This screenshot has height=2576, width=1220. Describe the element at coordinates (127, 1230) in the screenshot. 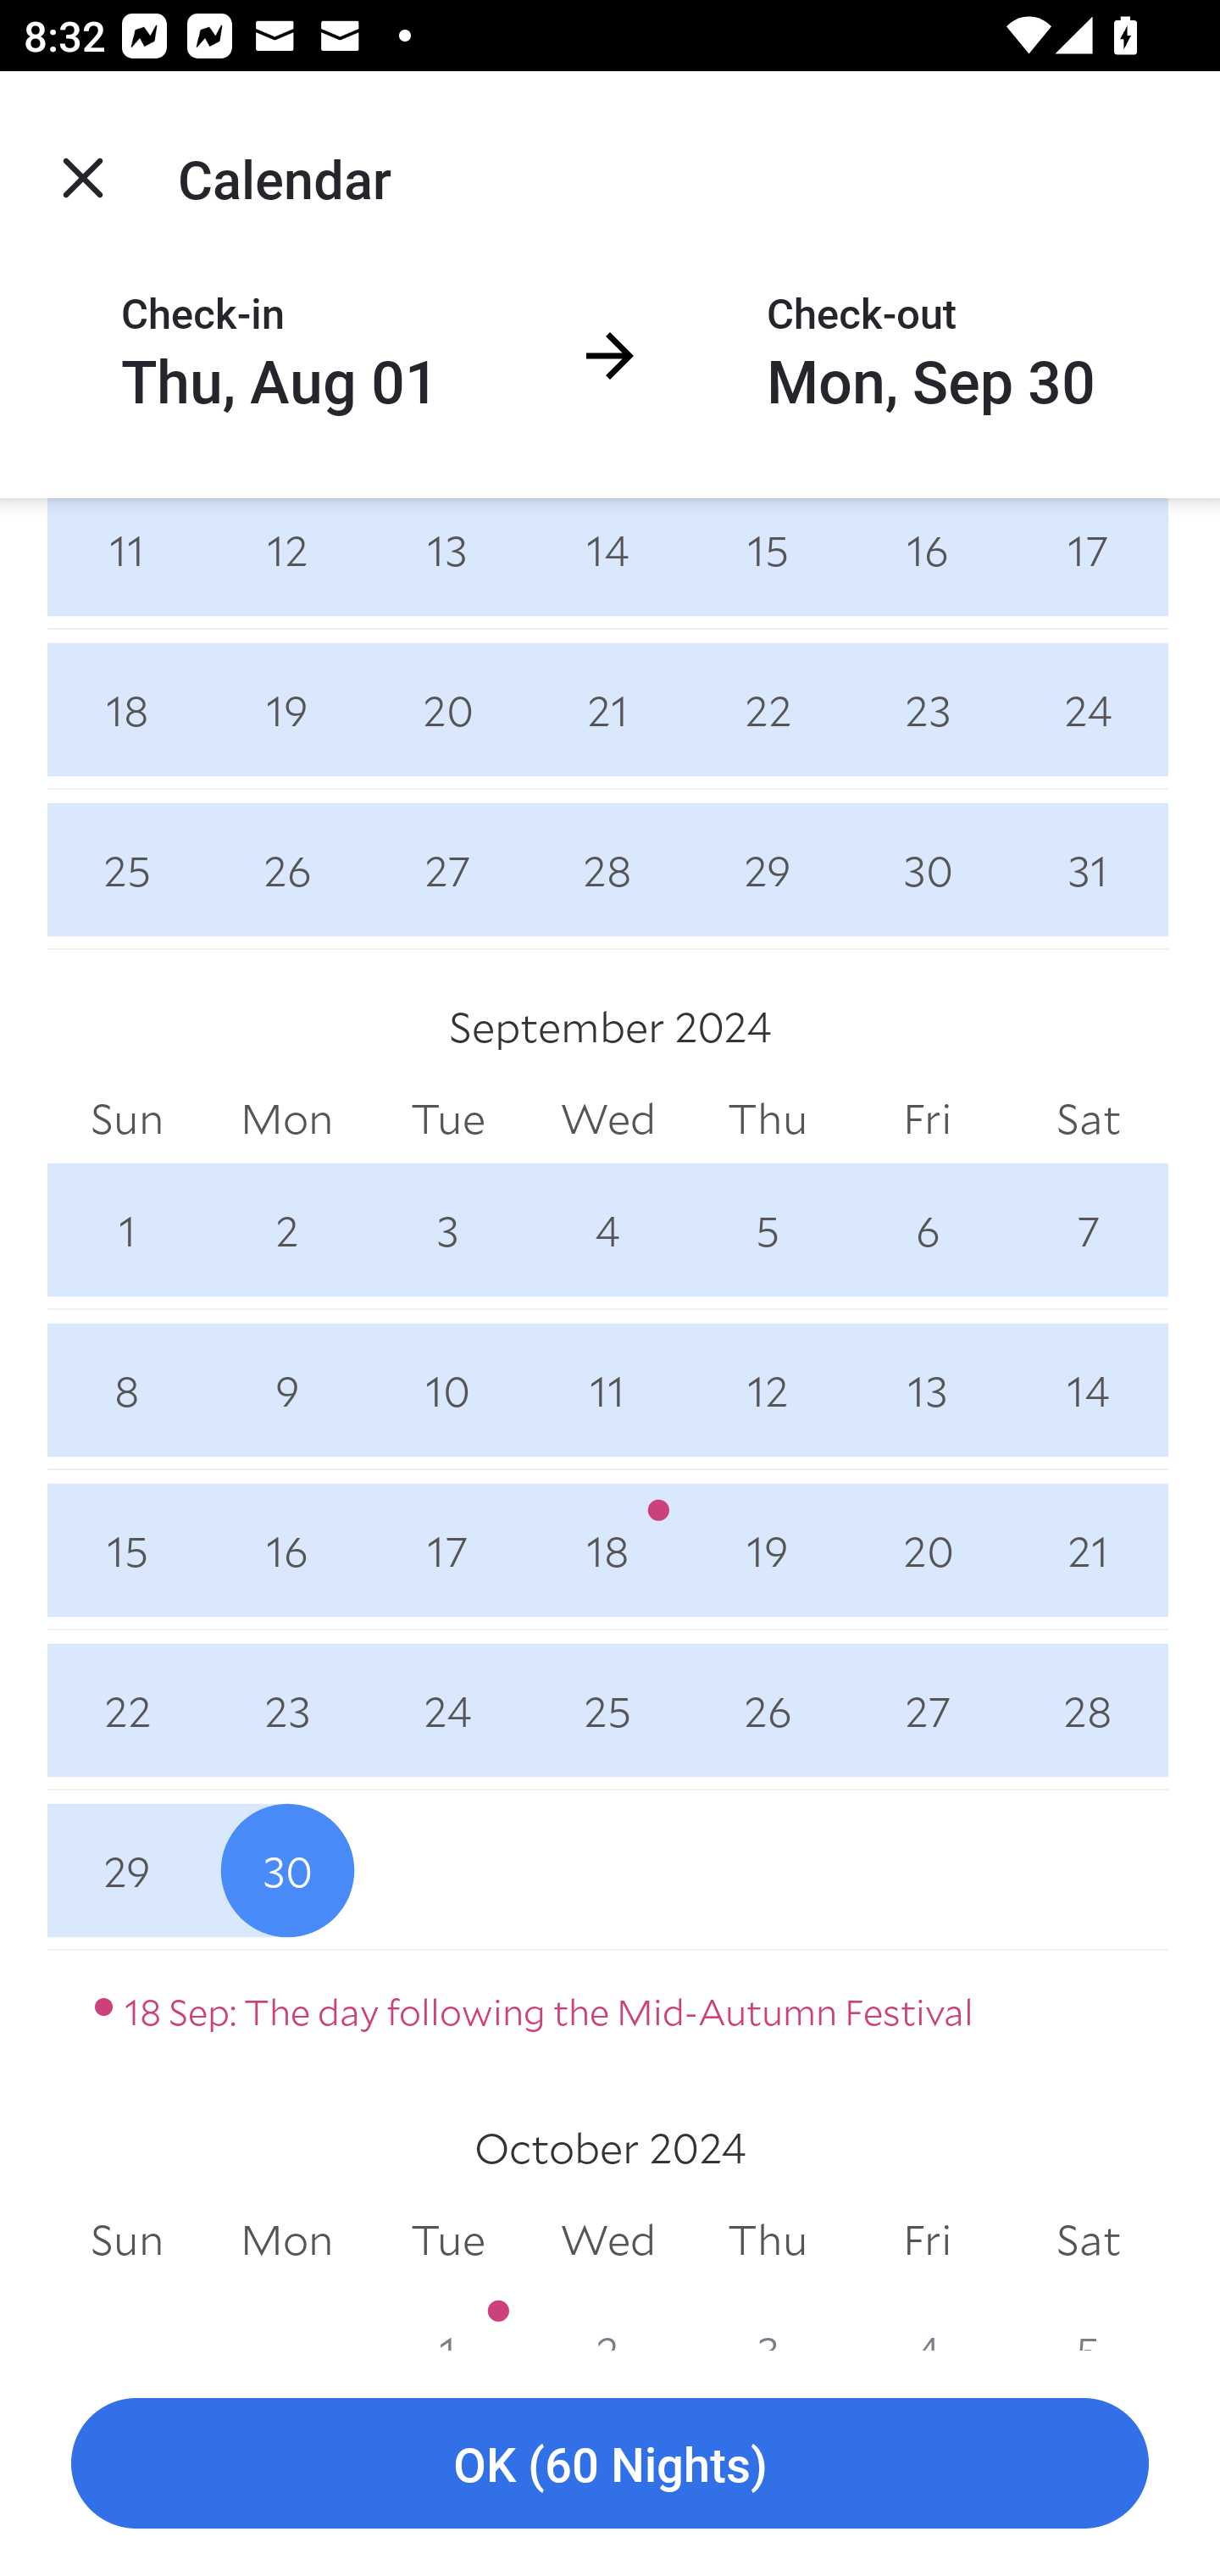

I see `1 1 September 2024` at that location.